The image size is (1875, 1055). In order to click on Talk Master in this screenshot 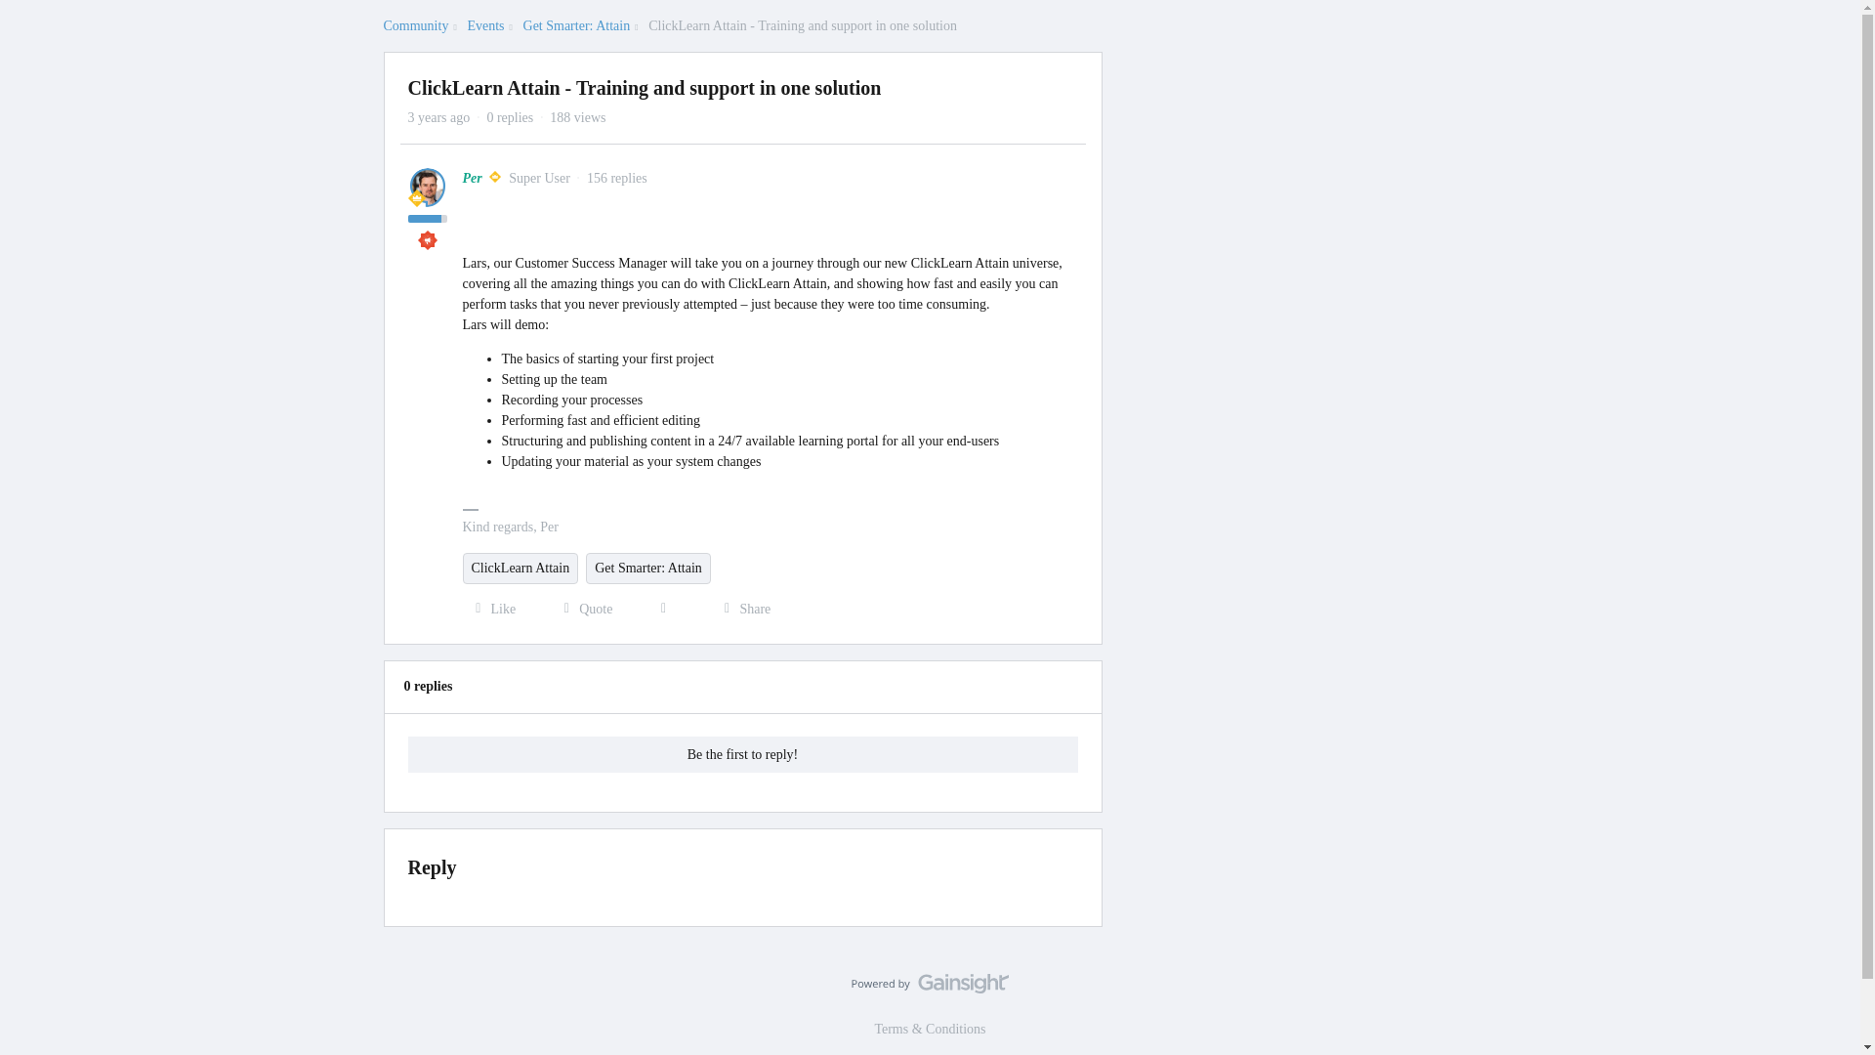, I will do `click(428, 240)`.